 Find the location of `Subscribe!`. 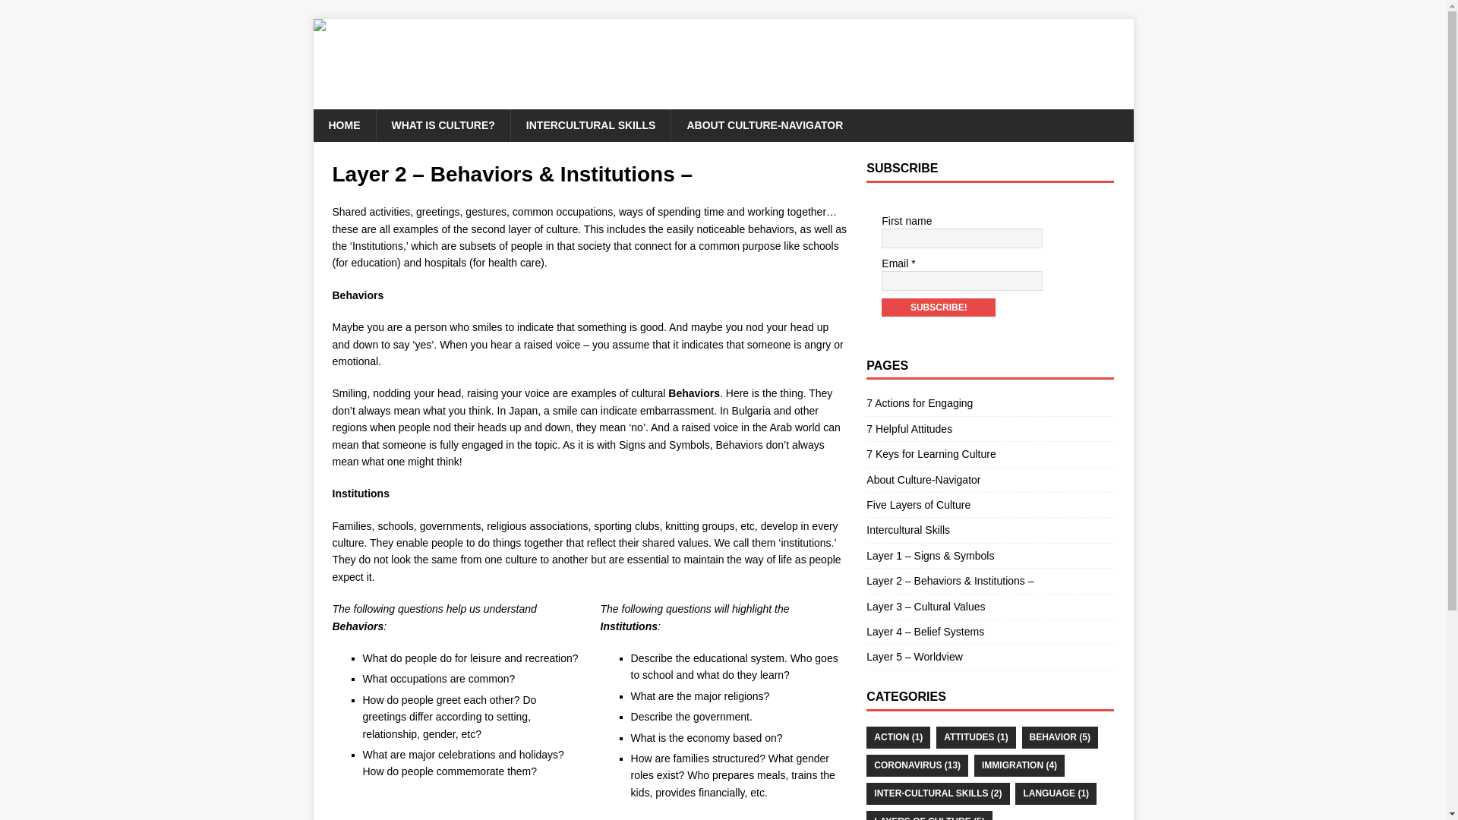

Subscribe! is located at coordinates (939, 307).